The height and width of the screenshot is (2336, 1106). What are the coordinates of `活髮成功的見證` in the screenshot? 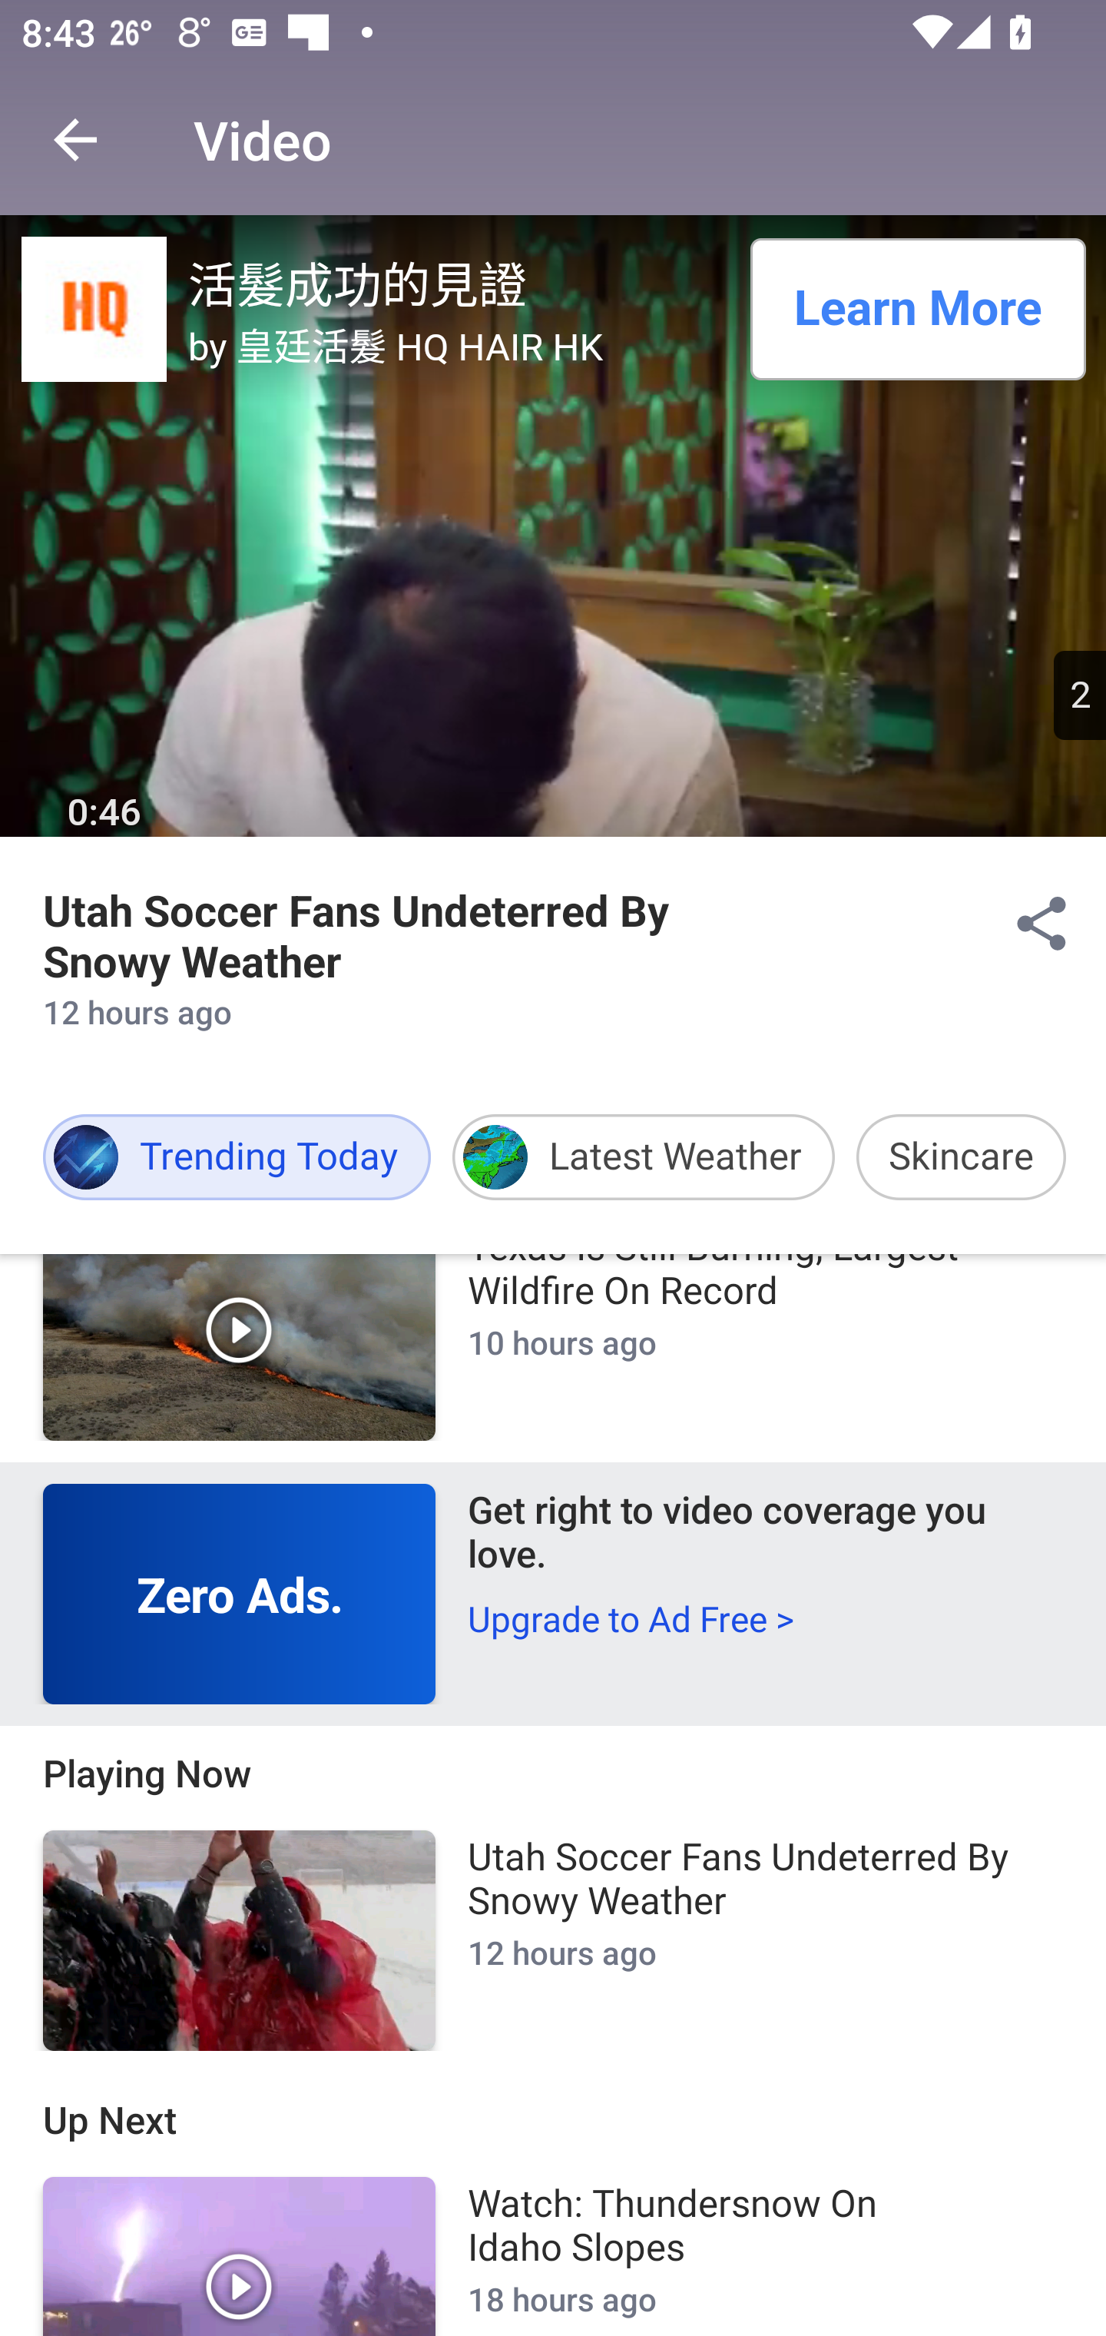 It's located at (459, 281).